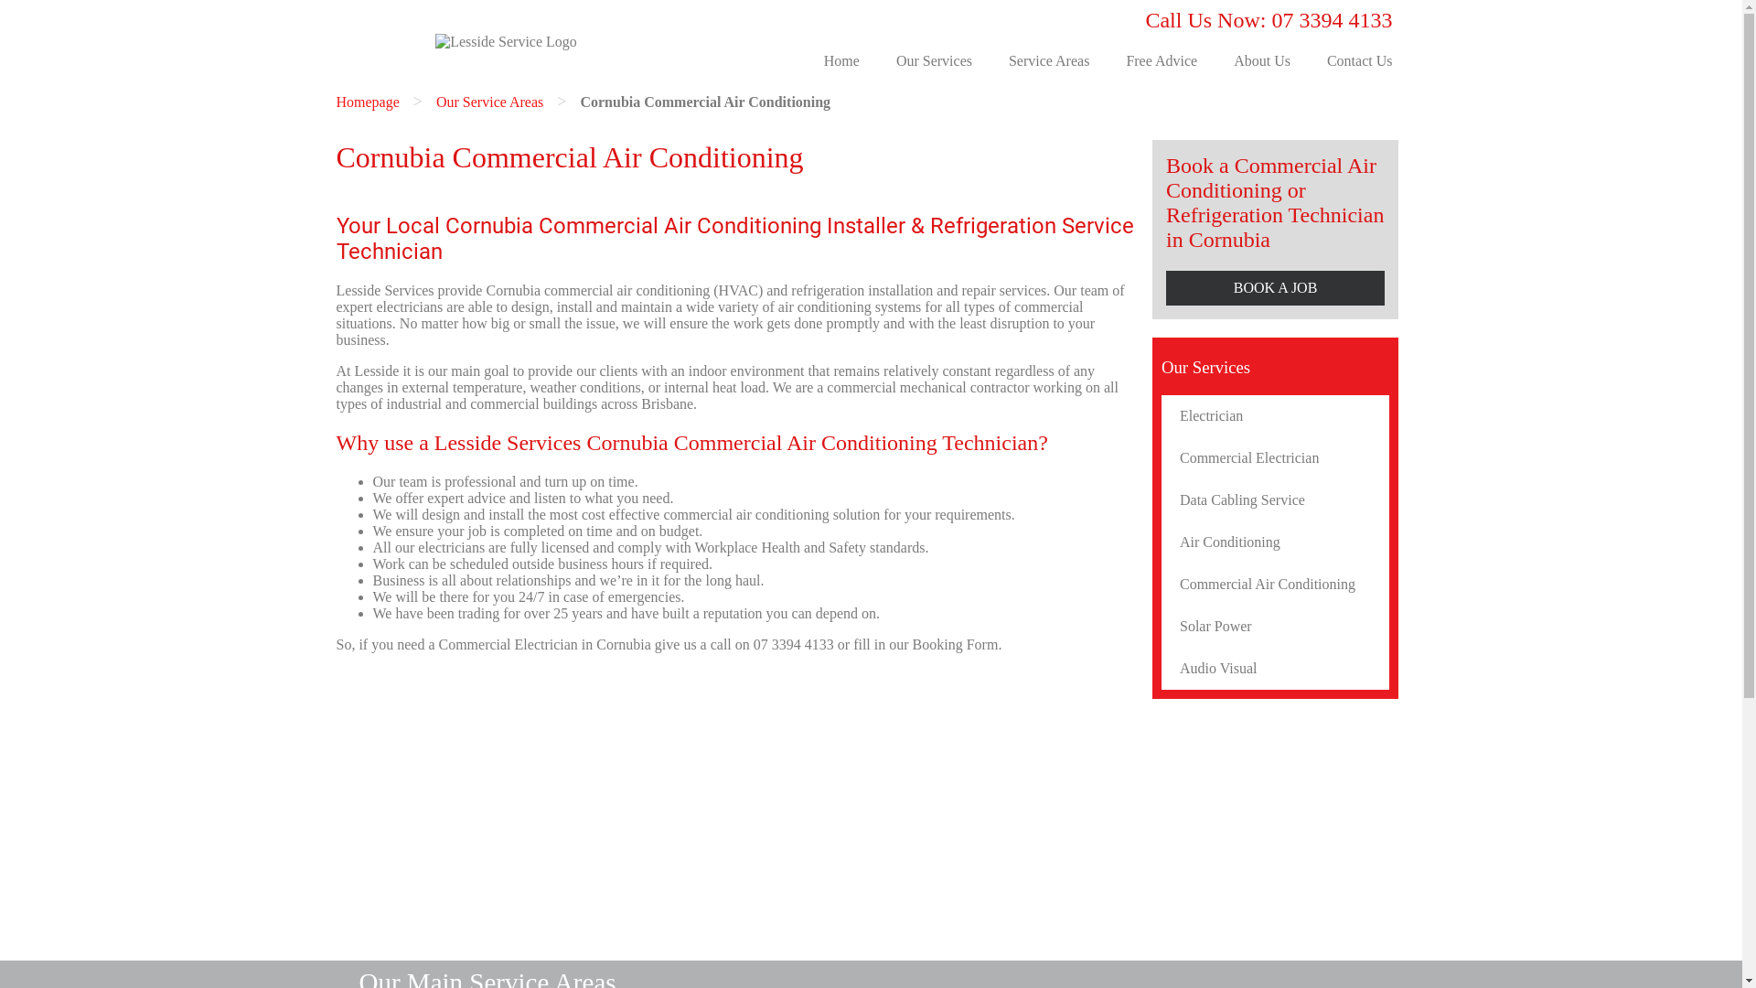 This screenshot has width=1756, height=988. Describe the element at coordinates (738, 809) in the screenshot. I see `Cornubia qld` at that location.